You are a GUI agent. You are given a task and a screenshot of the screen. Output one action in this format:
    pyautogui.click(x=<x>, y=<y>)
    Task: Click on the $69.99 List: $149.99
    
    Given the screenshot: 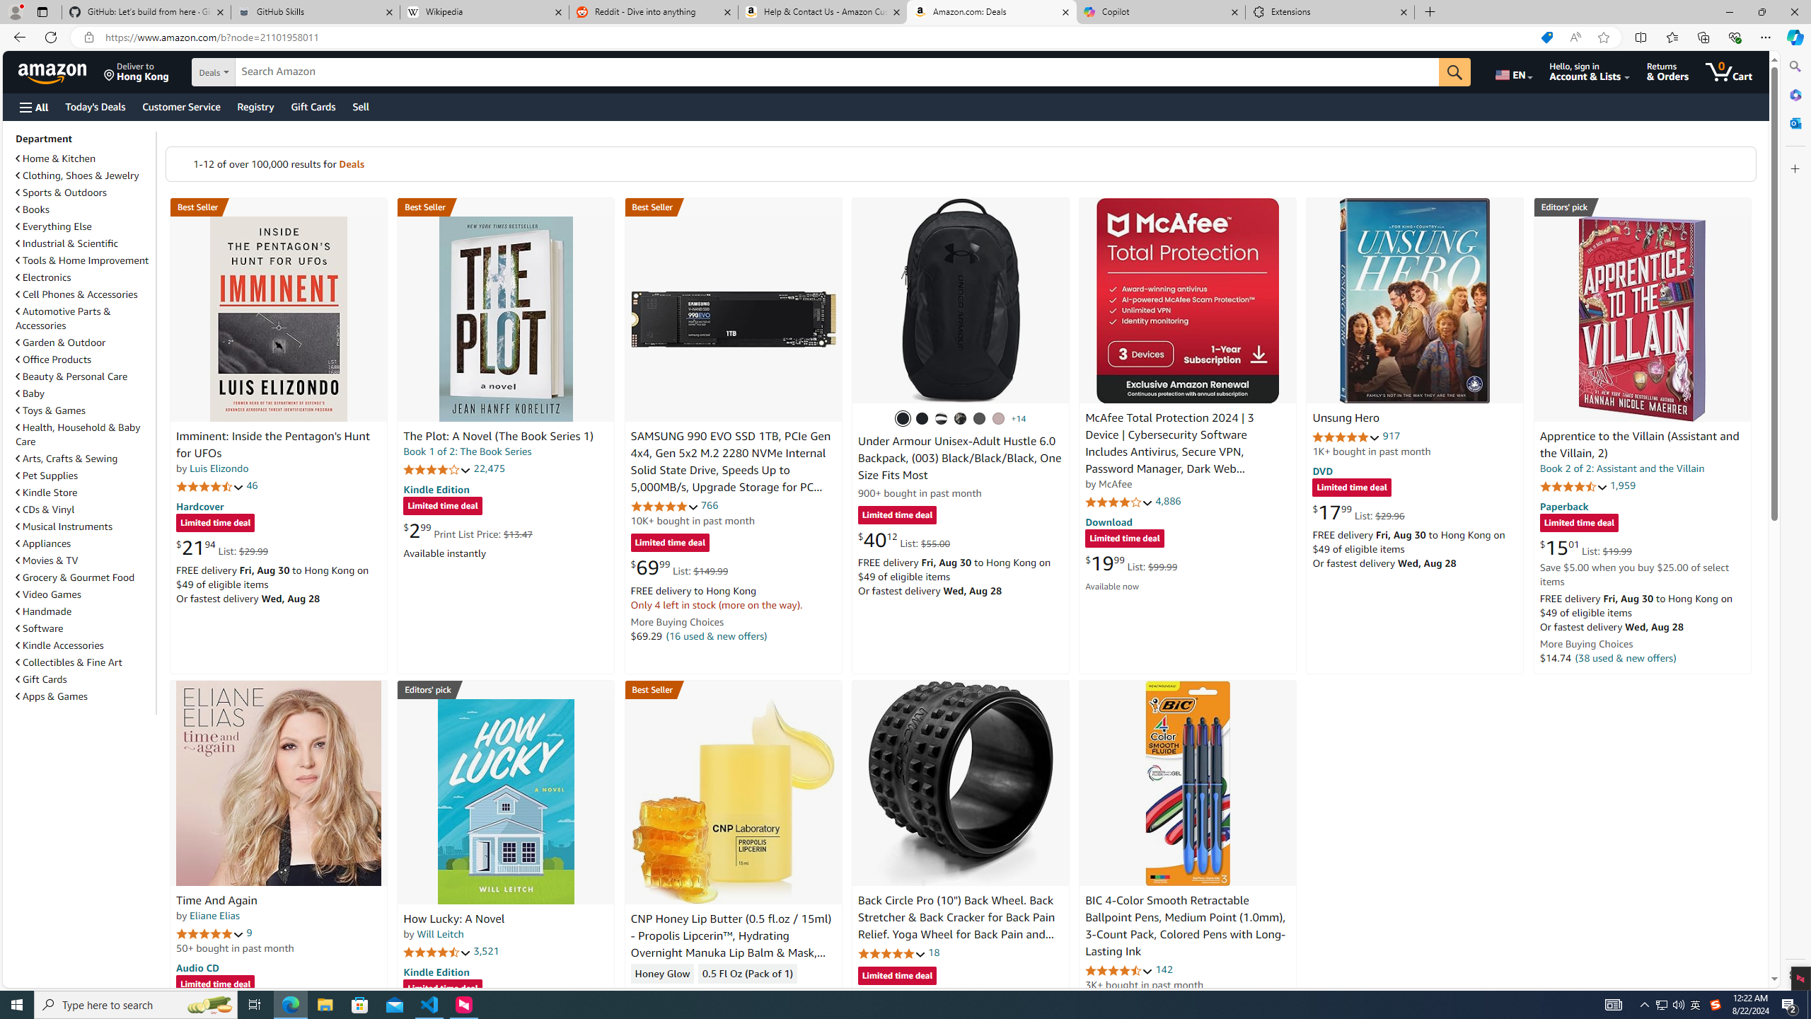 What is the action you would take?
    pyautogui.click(x=679, y=567)
    